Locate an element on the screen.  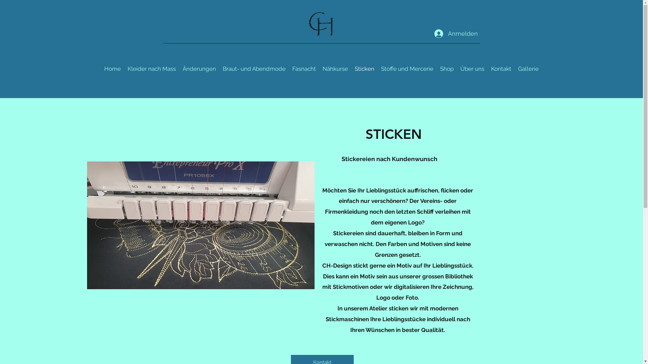
Gallerie is located at coordinates (529, 69).